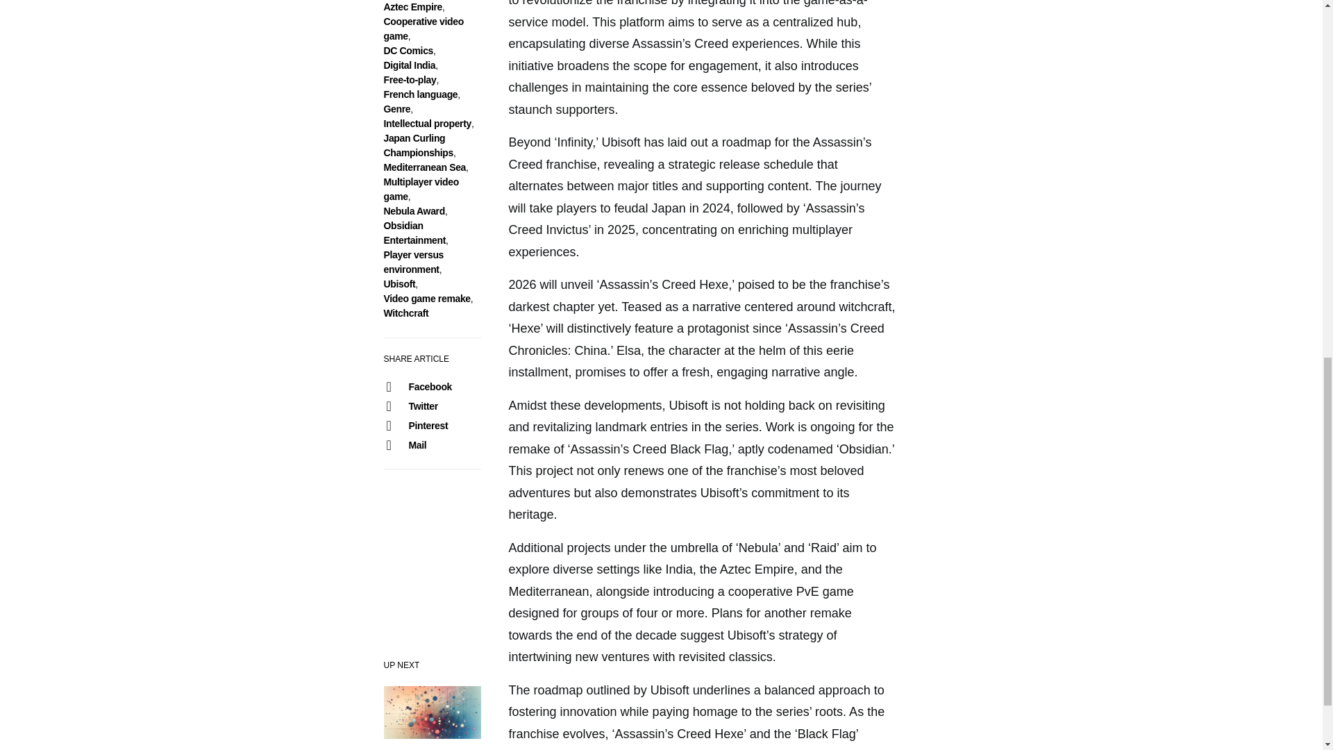 The height and width of the screenshot is (750, 1333). What do you see at coordinates (410, 79) in the screenshot?
I see `Free-to-play` at bounding box center [410, 79].